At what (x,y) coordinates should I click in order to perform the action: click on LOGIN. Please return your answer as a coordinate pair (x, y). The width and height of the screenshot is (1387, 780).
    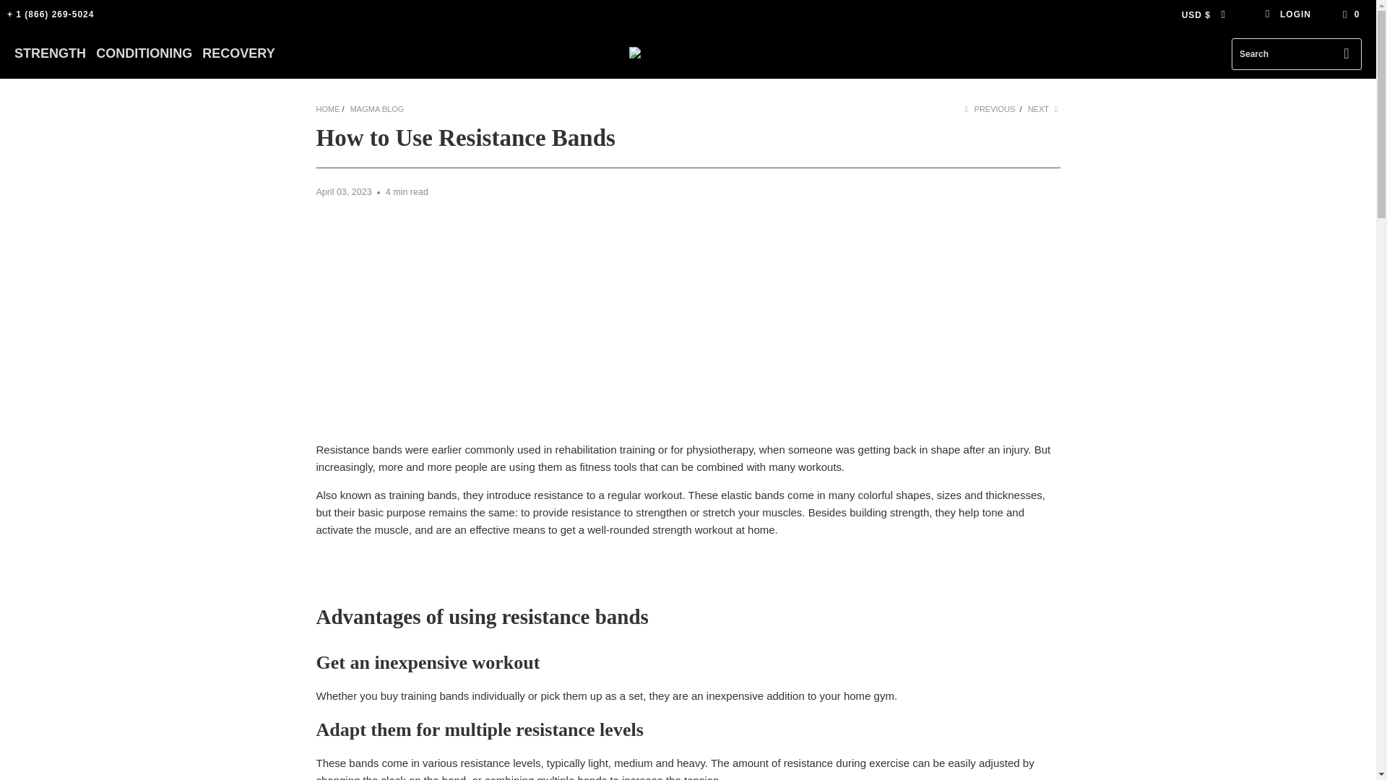
    Looking at the image, I should click on (1287, 14).